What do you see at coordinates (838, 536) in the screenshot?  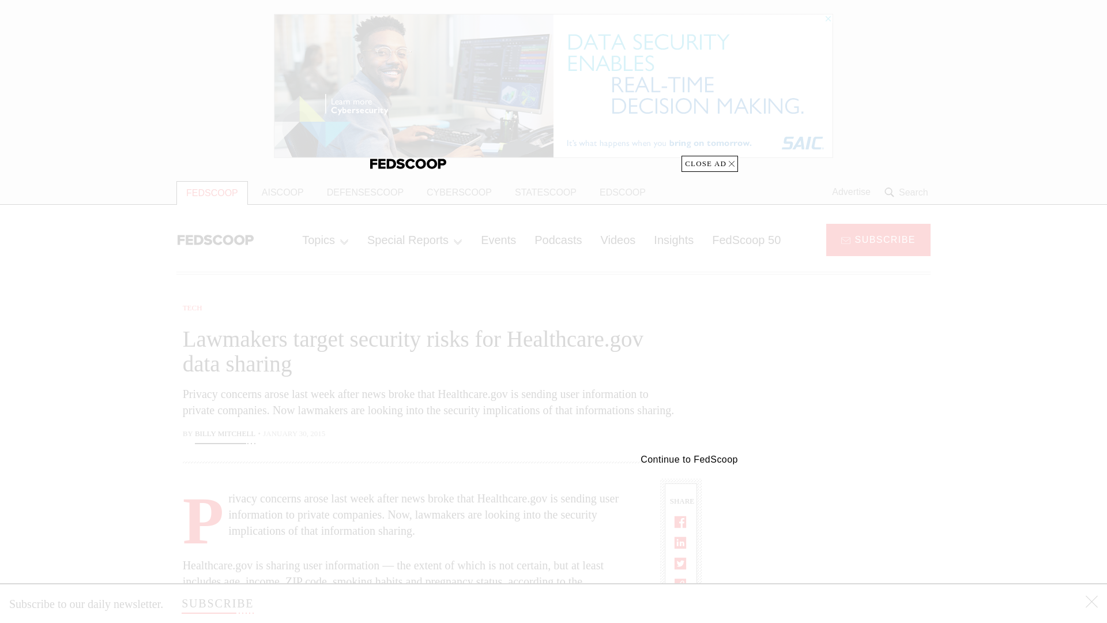 I see `3rd party ad content` at bounding box center [838, 536].